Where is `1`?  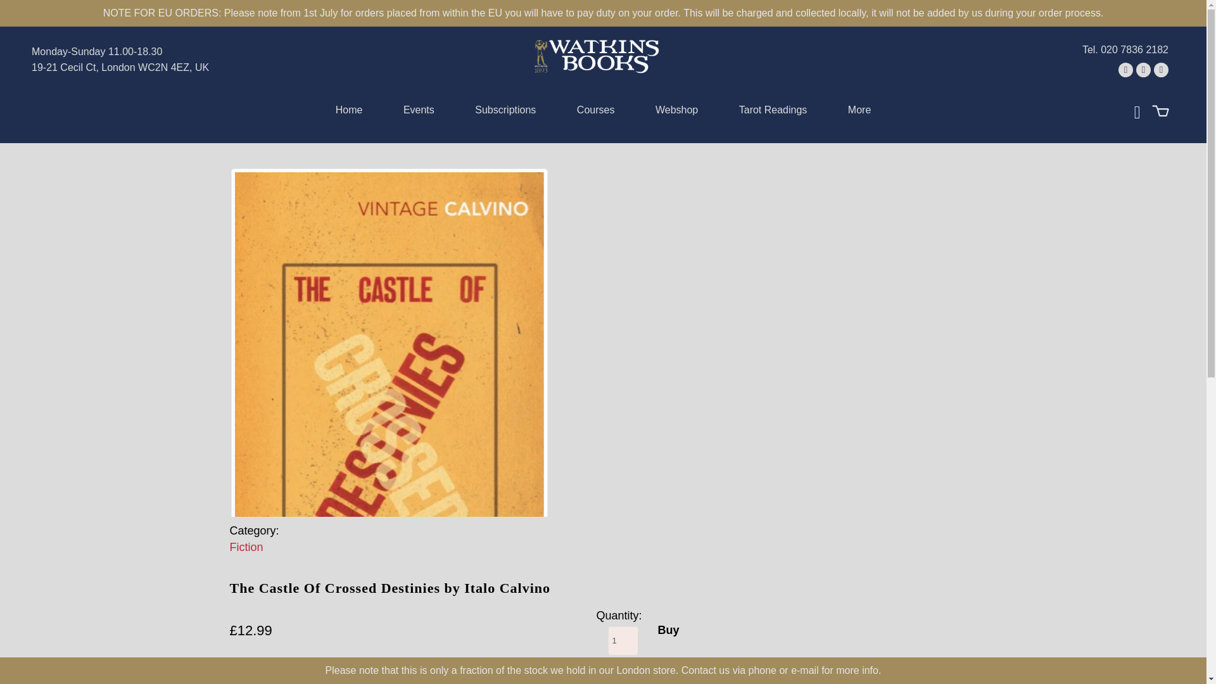
1 is located at coordinates (623, 641).